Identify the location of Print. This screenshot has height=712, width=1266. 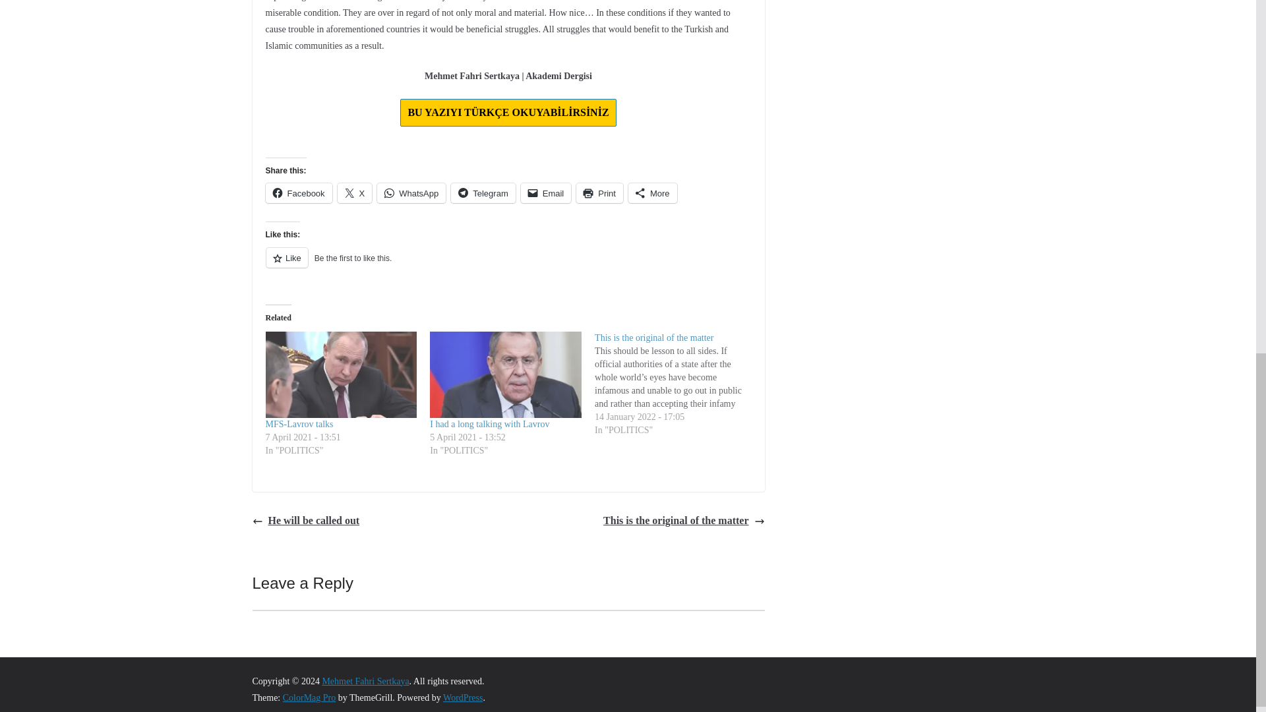
(599, 193).